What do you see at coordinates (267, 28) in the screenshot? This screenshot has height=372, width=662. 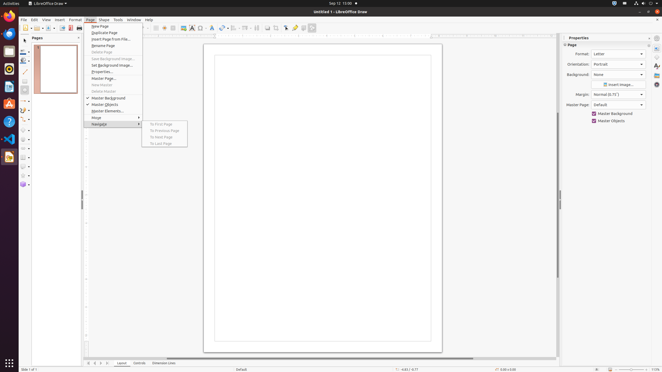 I see `Shadow` at bounding box center [267, 28].